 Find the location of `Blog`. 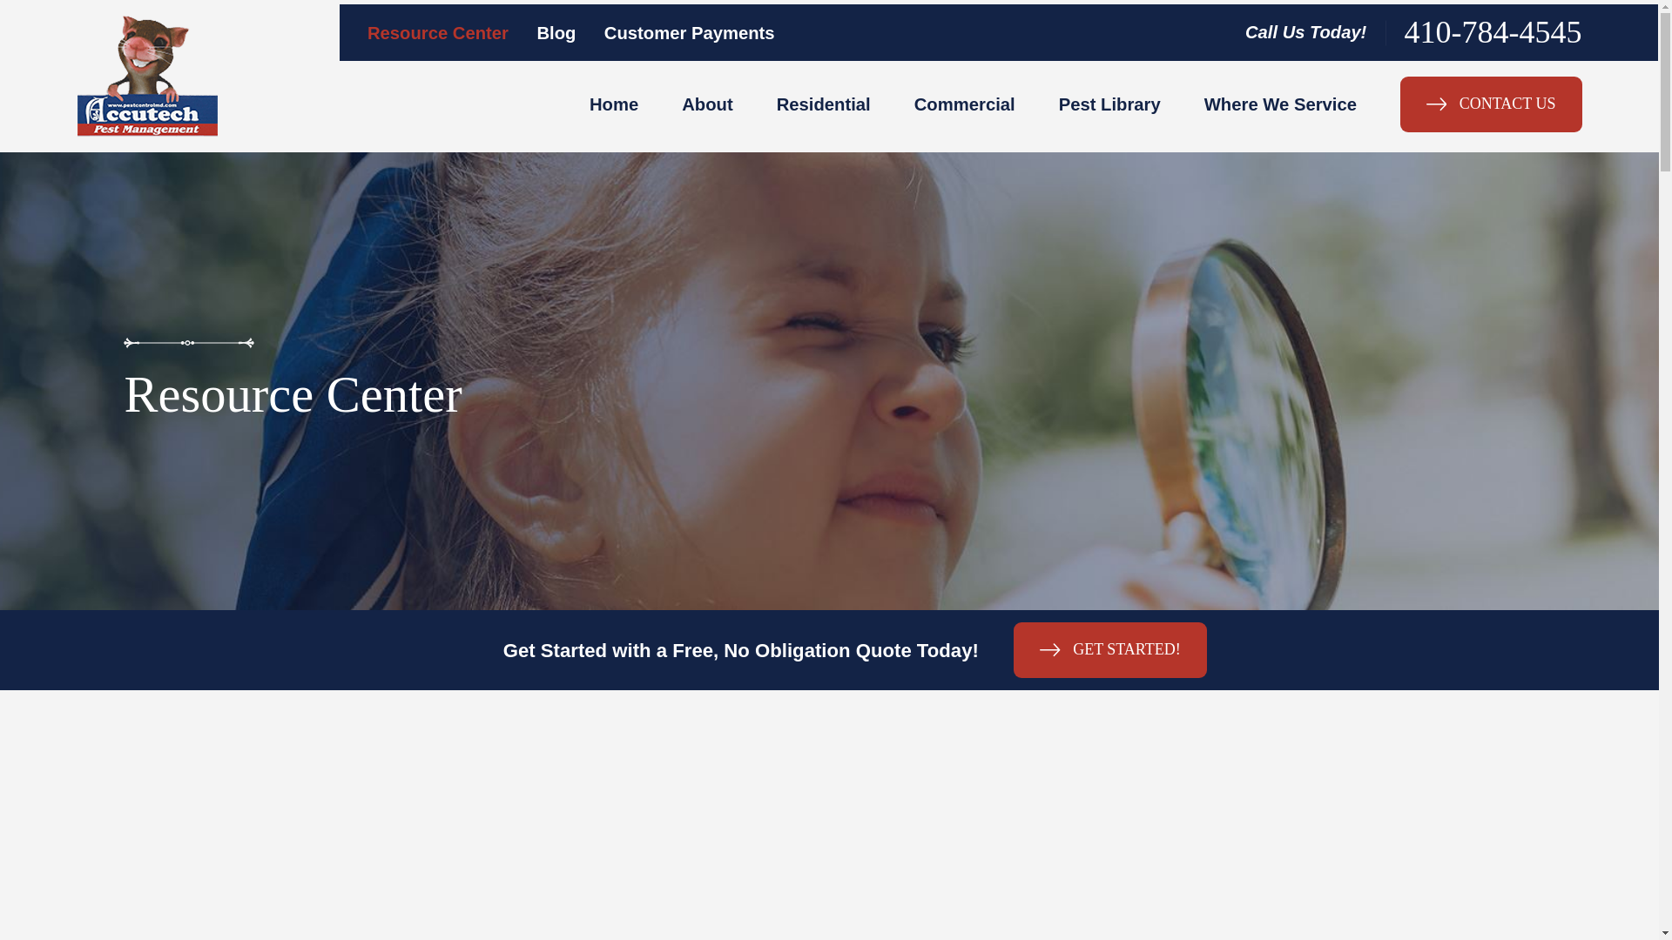

Blog is located at coordinates (556, 33).